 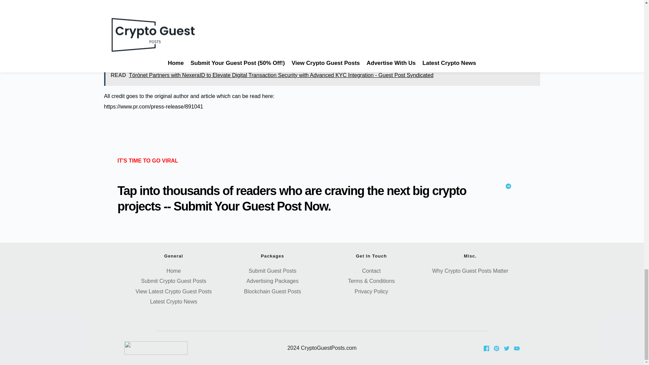 What do you see at coordinates (173, 301) in the screenshot?
I see `Latest Crypto News` at bounding box center [173, 301].